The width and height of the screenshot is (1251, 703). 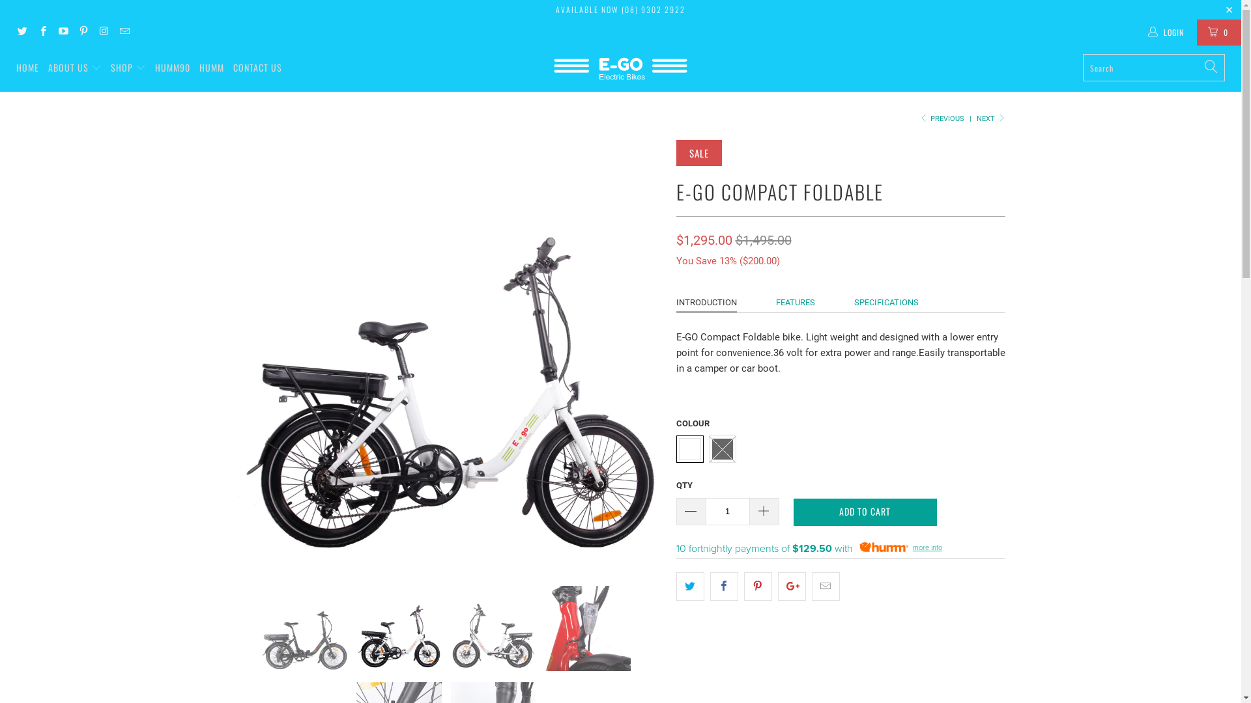 What do you see at coordinates (991, 118) in the screenshot?
I see `NEXT` at bounding box center [991, 118].